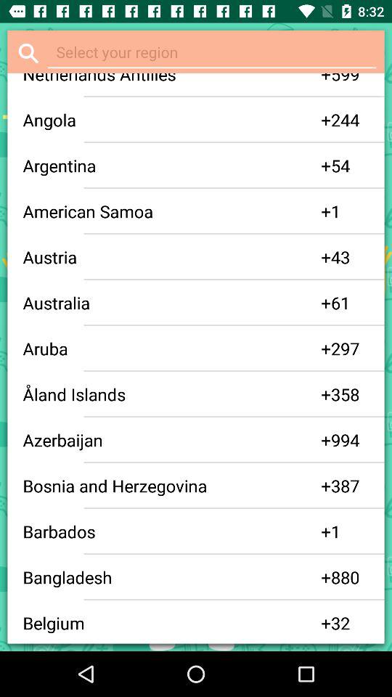  Describe the element at coordinates (326, 440) in the screenshot. I see `choose app to the right of the azerbaijan icon` at that location.